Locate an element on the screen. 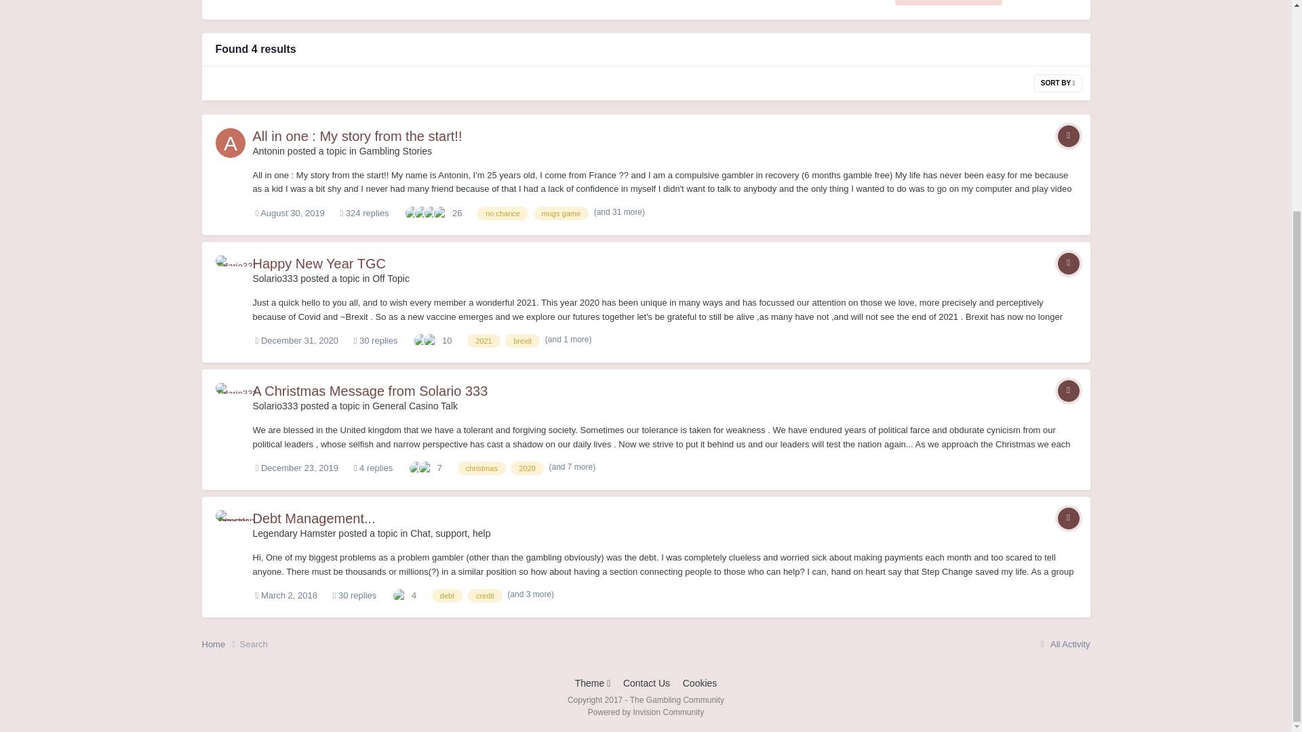 Image resolution: width=1302 pixels, height=732 pixels. Chaching! is located at coordinates (422, 211).